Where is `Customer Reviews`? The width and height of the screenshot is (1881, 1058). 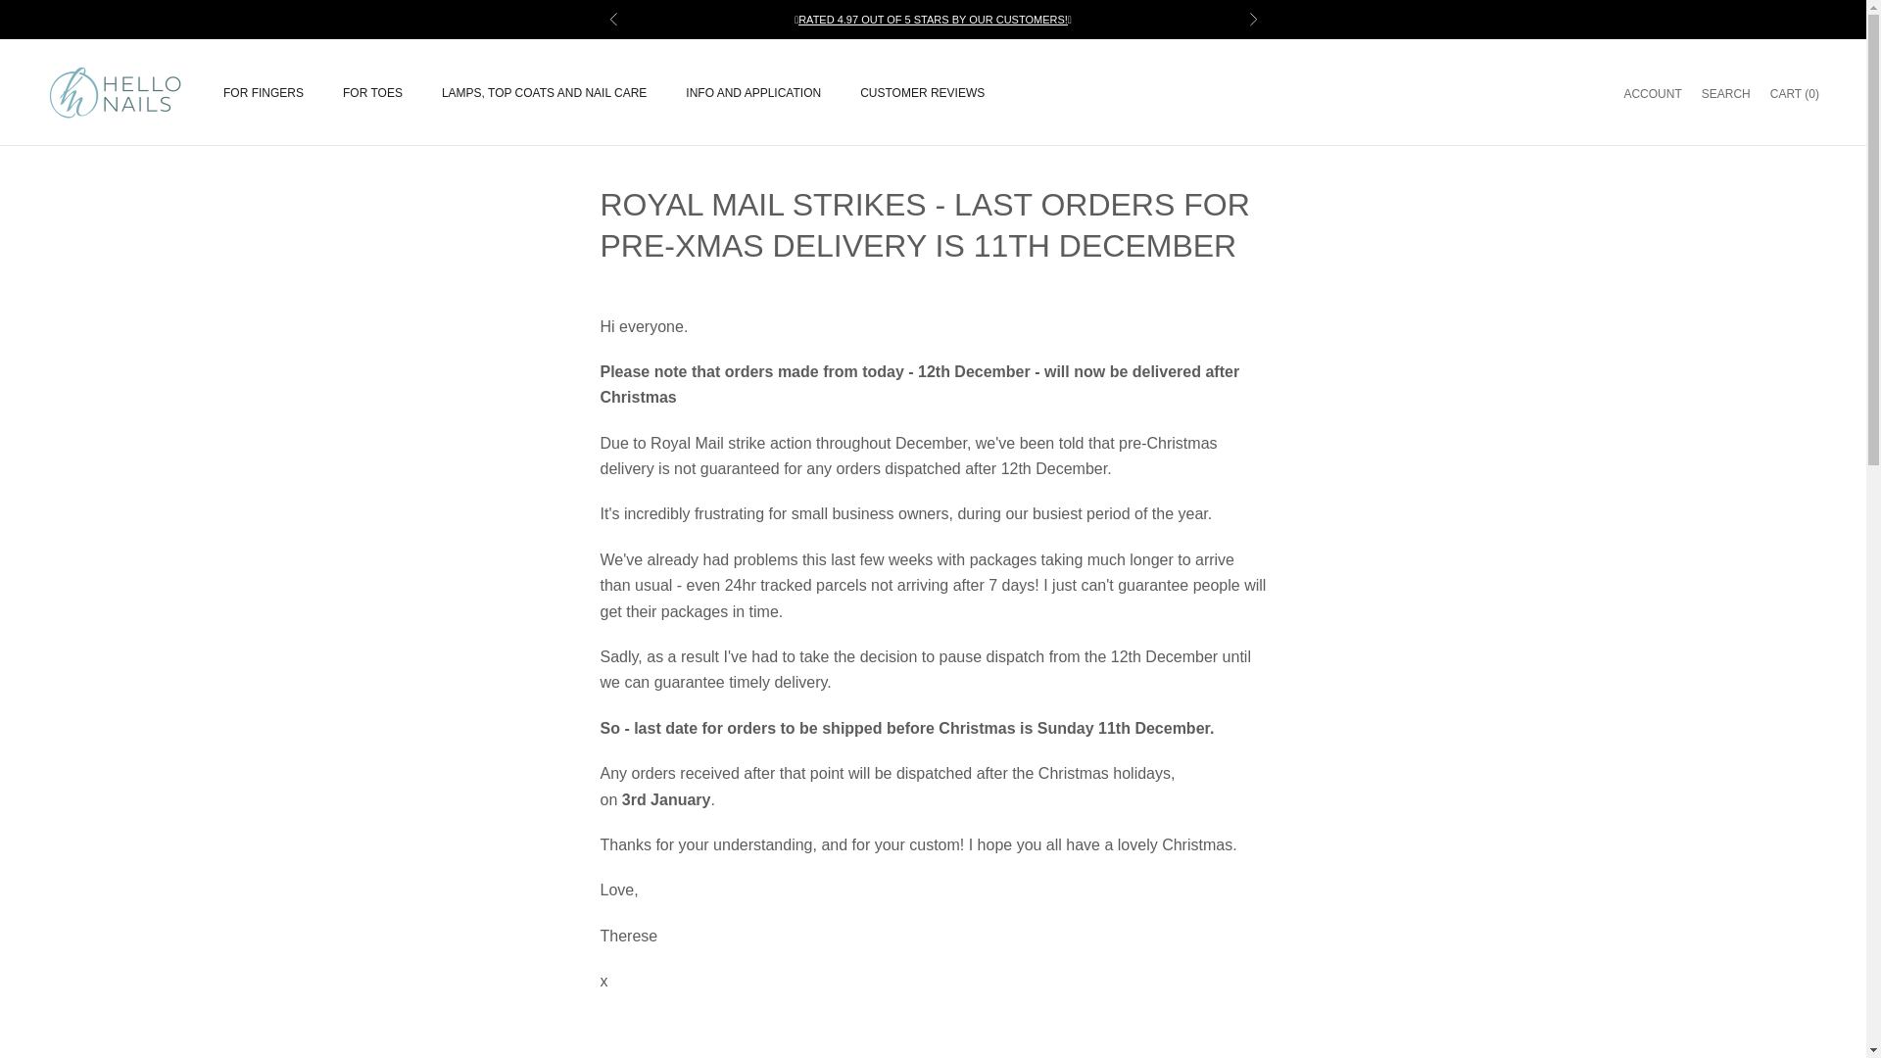
Customer Reviews is located at coordinates (1726, 93).